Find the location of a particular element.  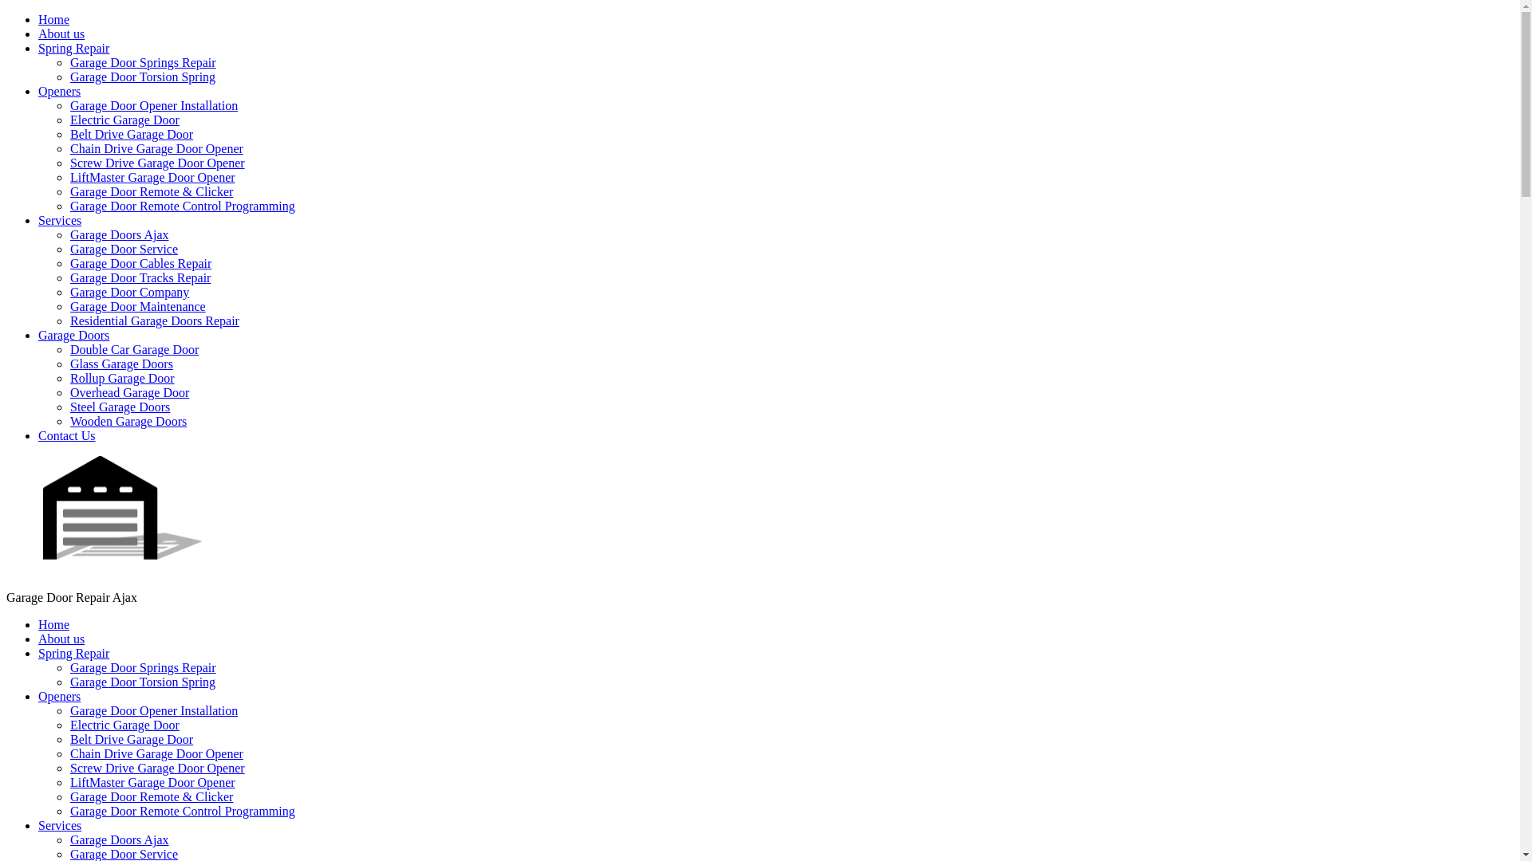

About us is located at coordinates (61, 33).